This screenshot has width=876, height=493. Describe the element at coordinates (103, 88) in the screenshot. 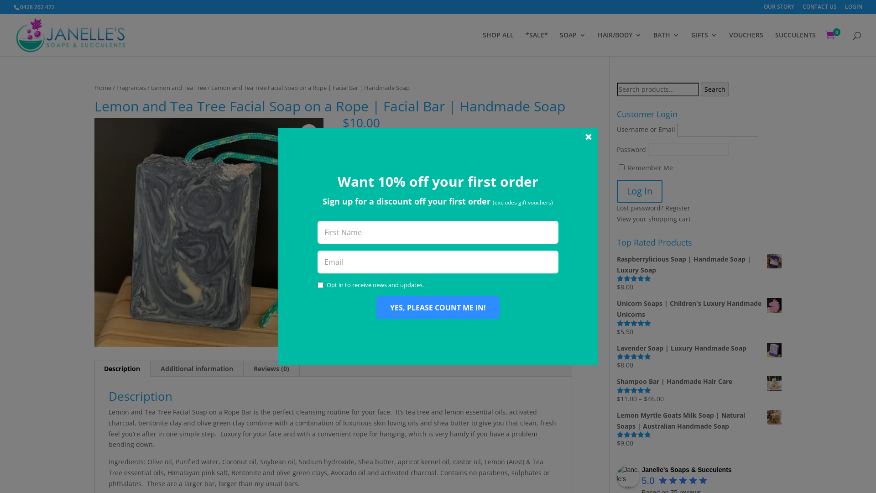

I see `Home` at that location.